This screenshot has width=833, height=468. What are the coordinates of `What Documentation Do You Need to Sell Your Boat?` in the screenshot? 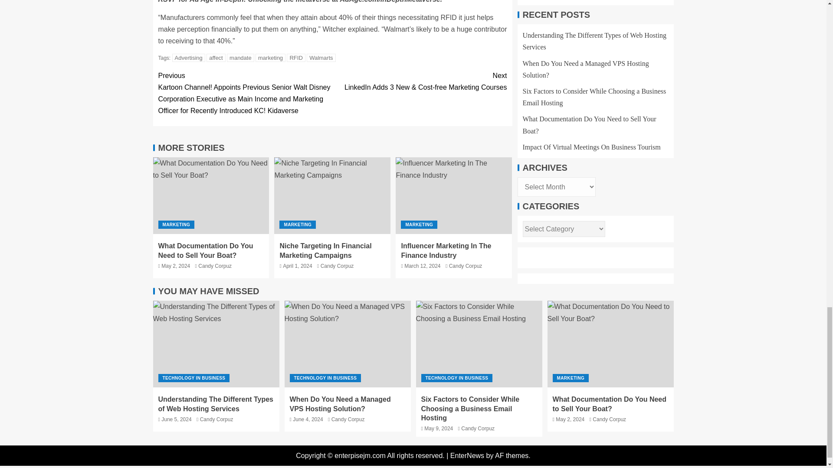 It's located at (610, 344).